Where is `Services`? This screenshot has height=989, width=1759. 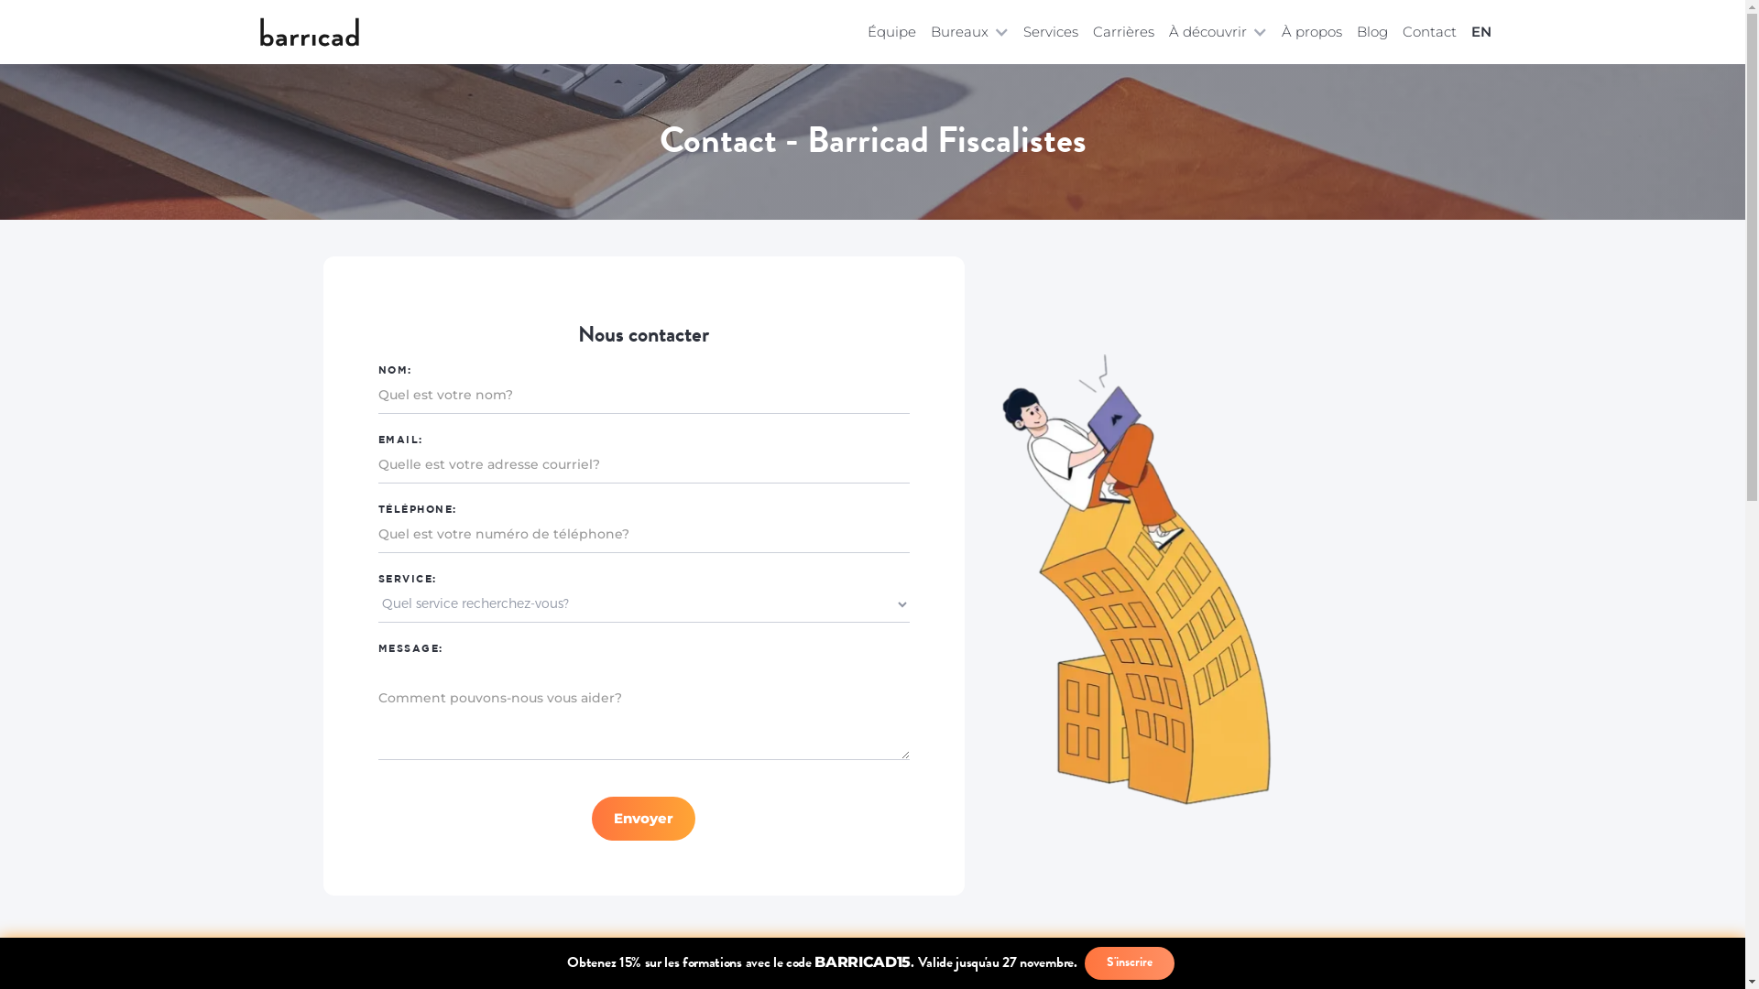 Services is located at coordinates (1050, 32).